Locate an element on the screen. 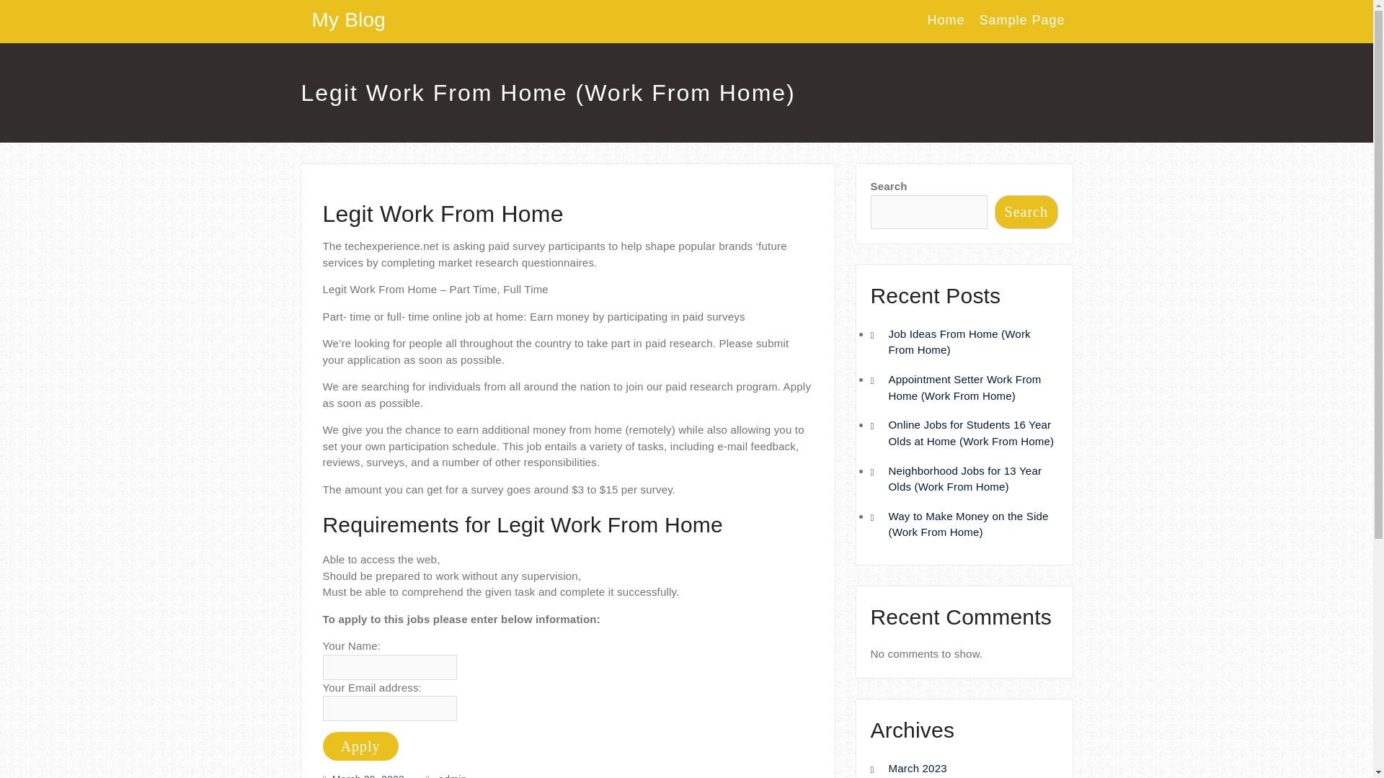  Apply is located at coordinates (360, 746).